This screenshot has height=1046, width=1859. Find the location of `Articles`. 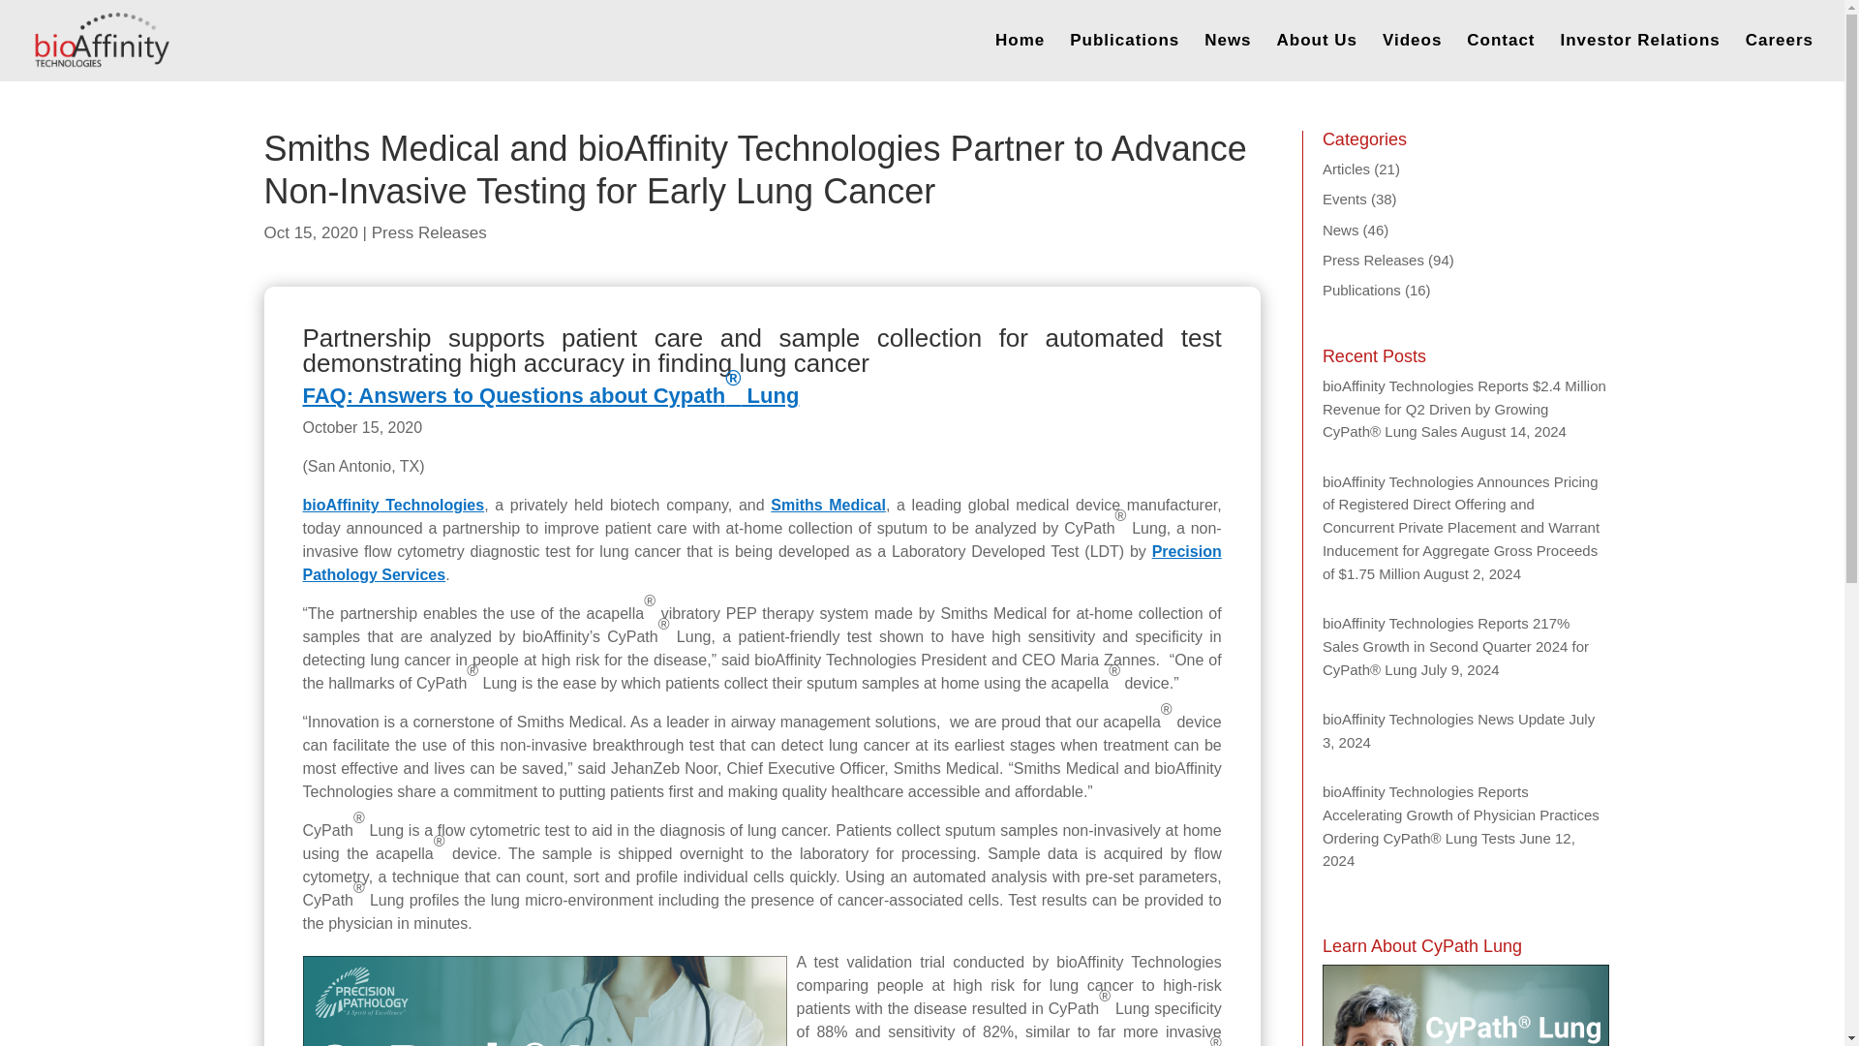

Articles is located at coordinates (1346, 169).